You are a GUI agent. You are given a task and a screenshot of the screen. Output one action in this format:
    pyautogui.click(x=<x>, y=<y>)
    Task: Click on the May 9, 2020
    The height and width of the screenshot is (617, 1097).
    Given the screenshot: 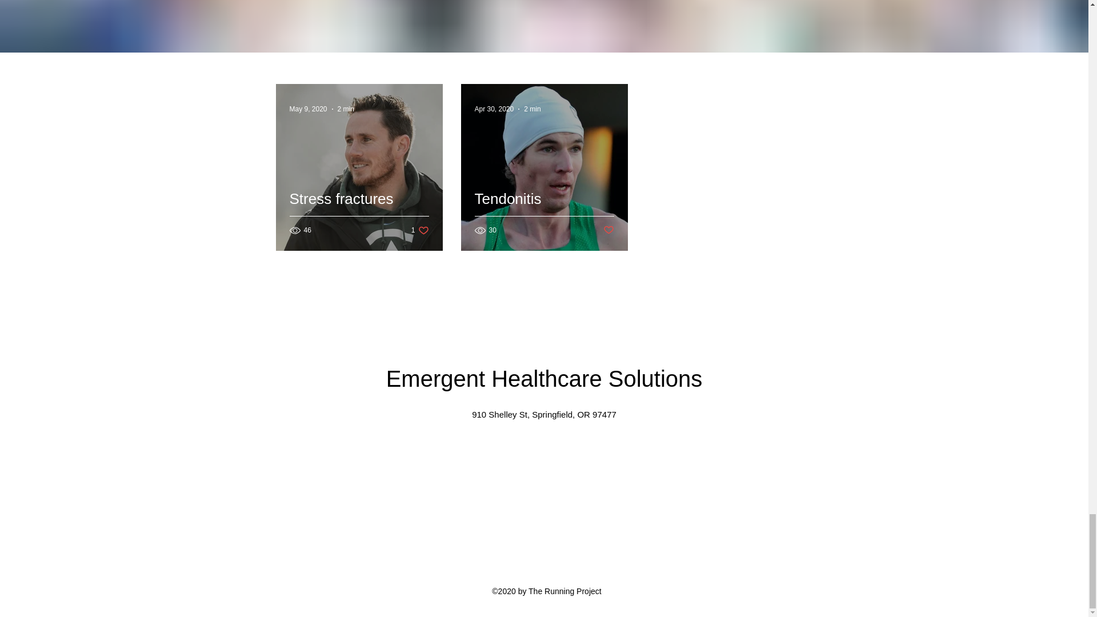 What is the action you would take?
    pyautogui.click(x=420, y=230)
    